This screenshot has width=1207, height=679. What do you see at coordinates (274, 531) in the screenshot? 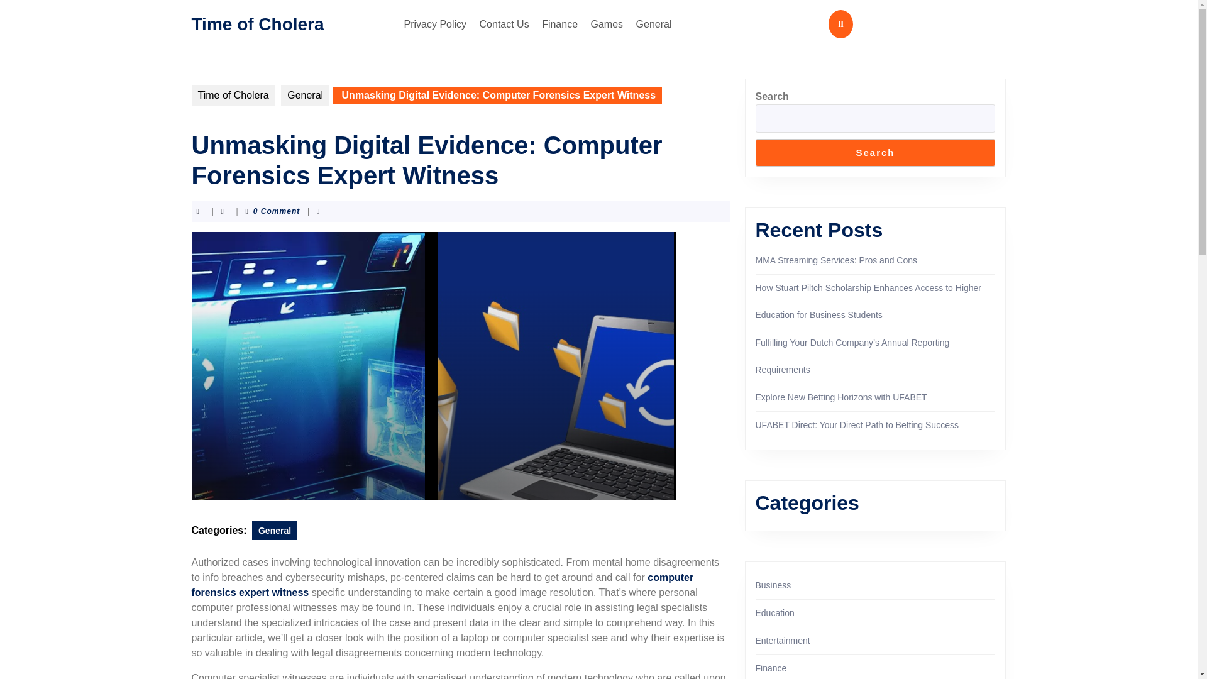
I see `General` at bounding box center [274, 531].